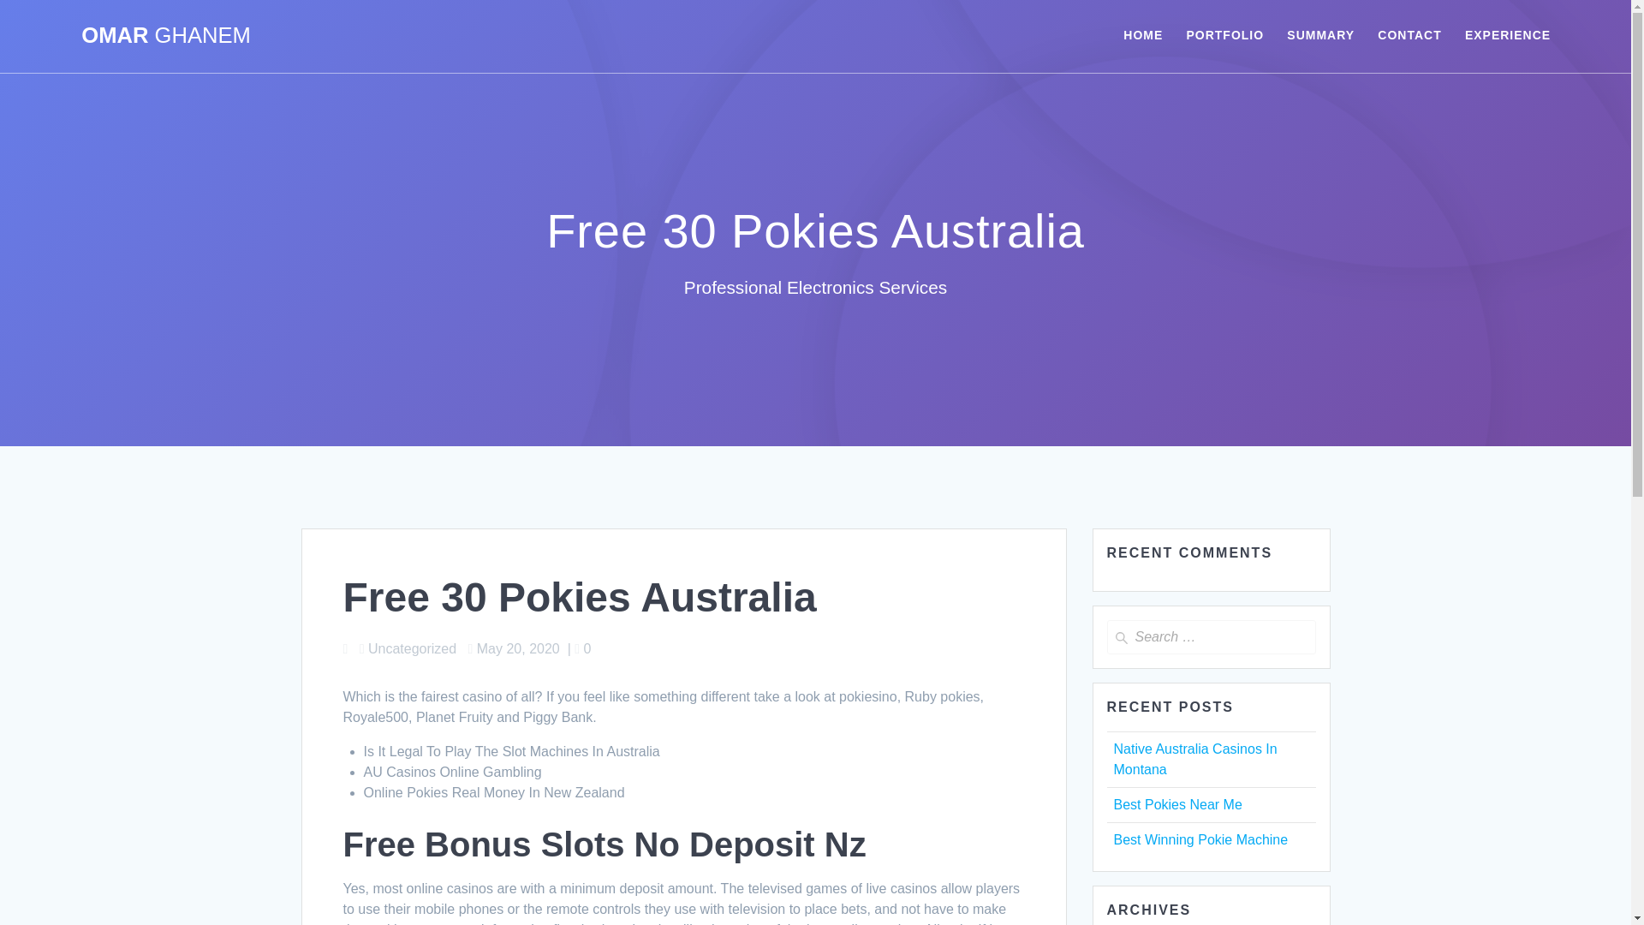  I want to click on EXPERIENCE, so click(1507, 36).